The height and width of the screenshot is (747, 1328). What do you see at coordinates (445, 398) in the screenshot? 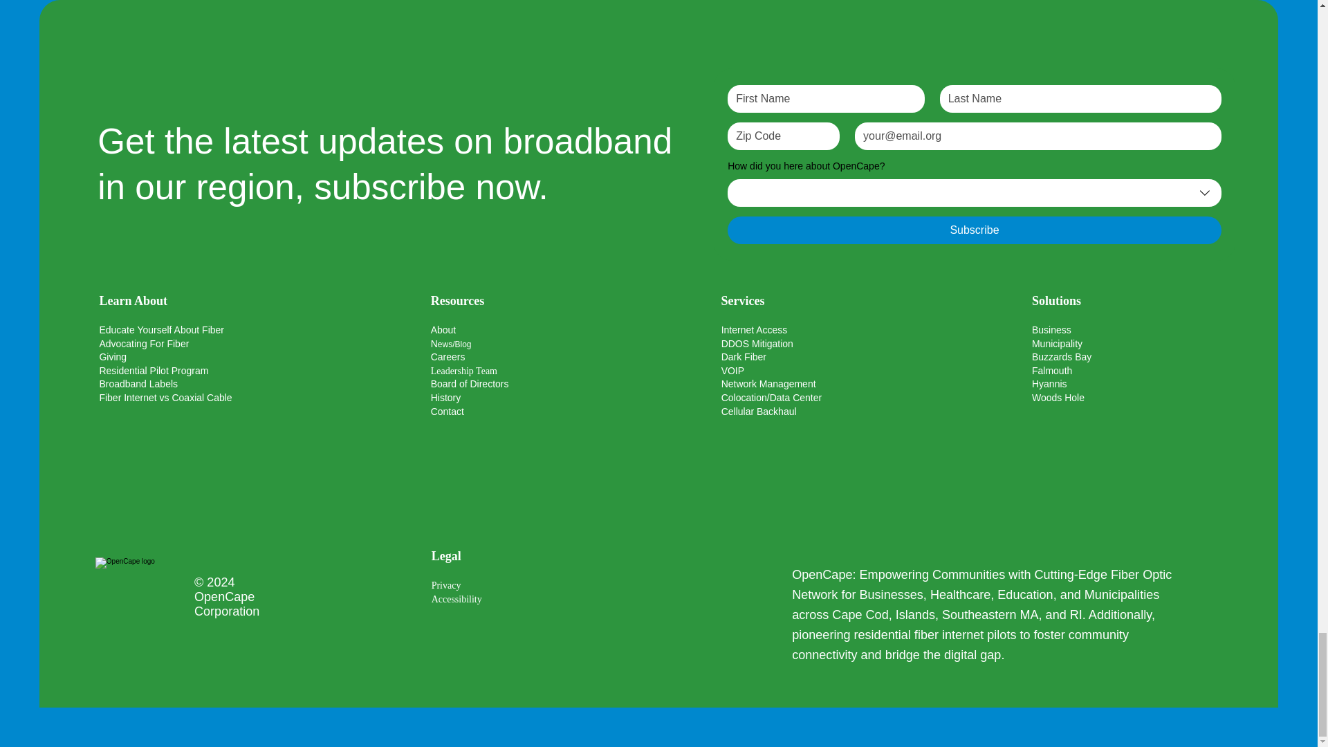
I see `History` at bounding box center [445, 398].